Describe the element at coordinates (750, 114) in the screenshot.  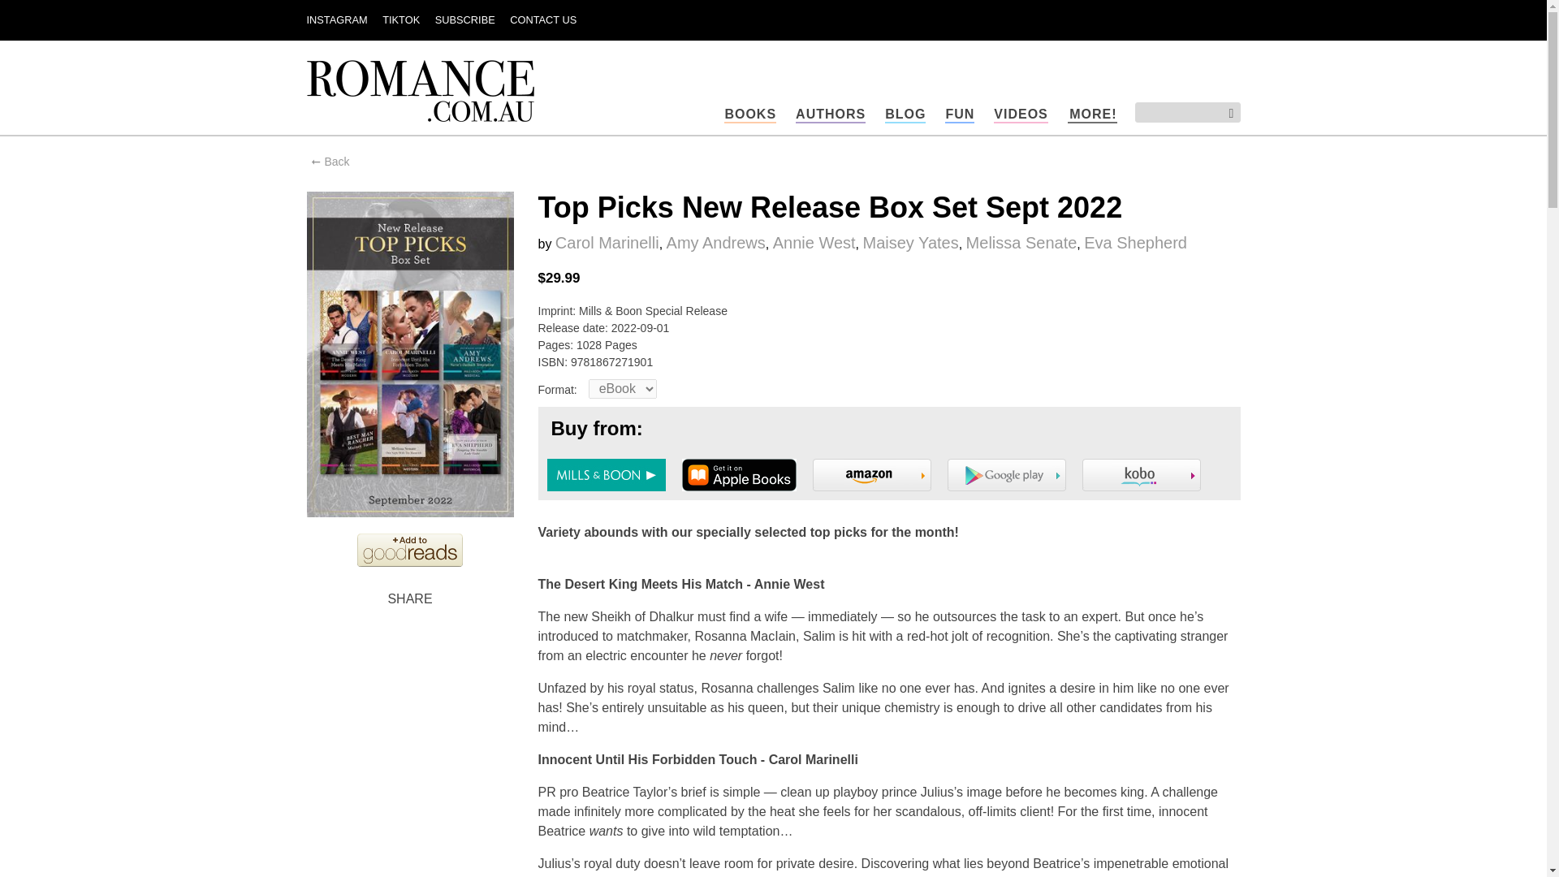
I see `BOOKS` at that location.